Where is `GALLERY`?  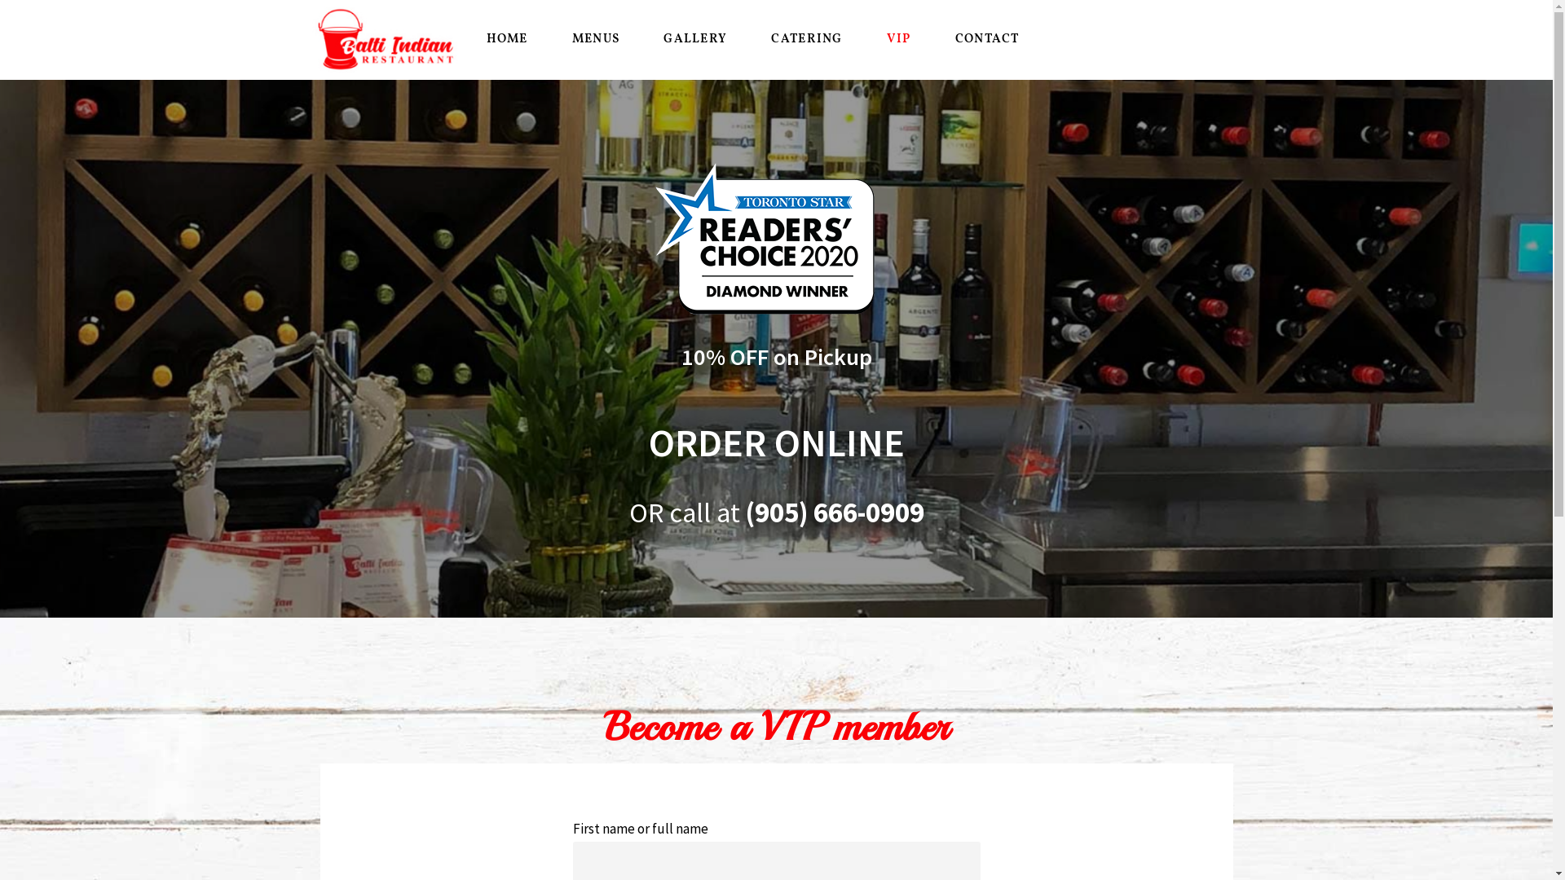
GALLERY is located at coordinates (695, 39).